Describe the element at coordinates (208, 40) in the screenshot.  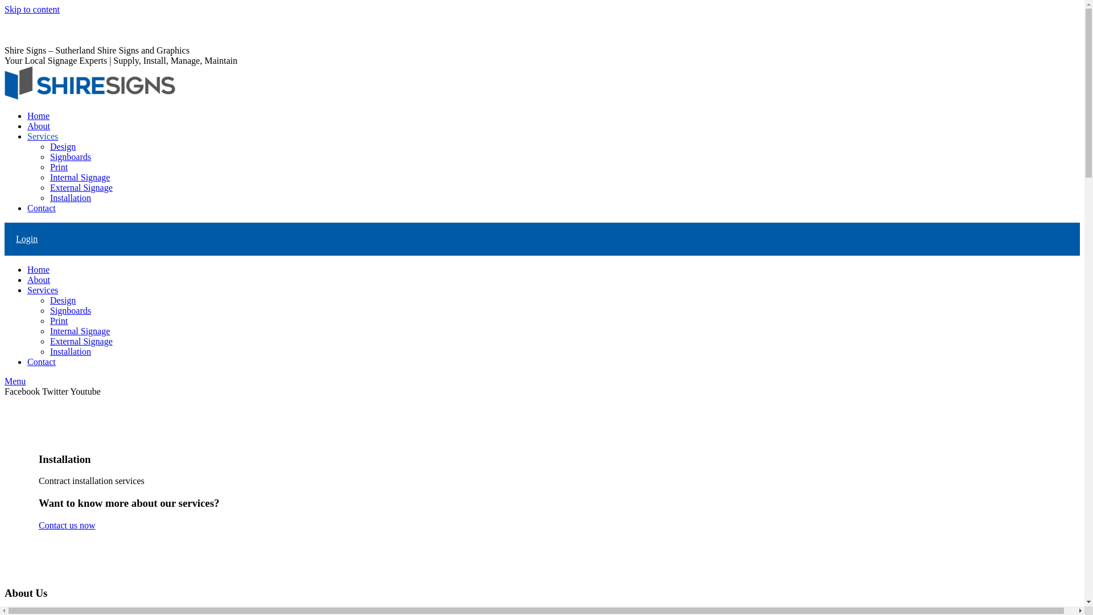
I see `Linkedin page opens in new window` at that location.